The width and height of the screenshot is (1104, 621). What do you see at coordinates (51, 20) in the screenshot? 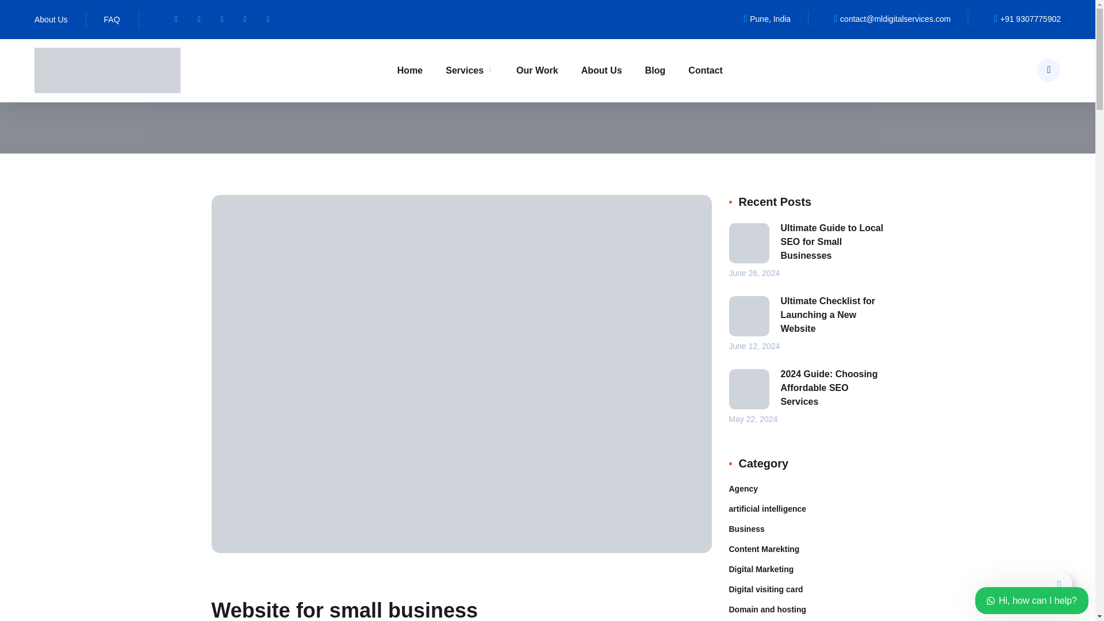
I see `About Us` at bounding box center [51, 20].